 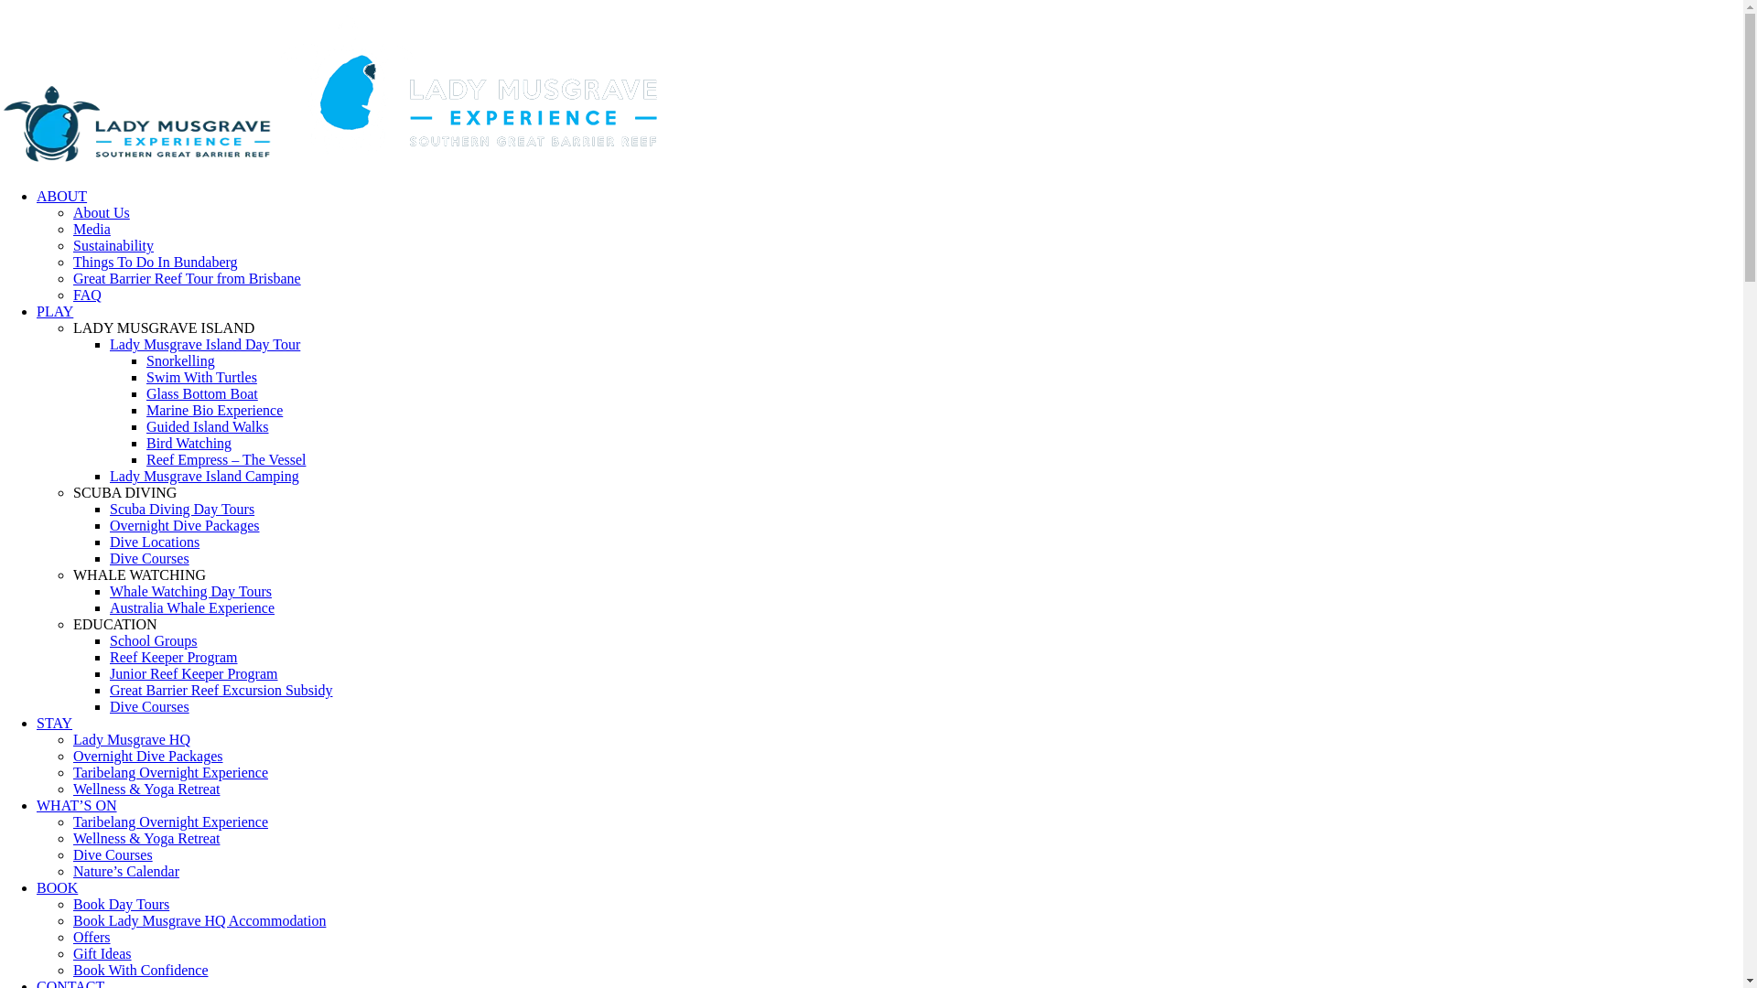 What do you see at coordinates (334, 165) in the screenshot?
I see `logo Lady Musgrave Experience web` at bounding box center [334, 165].